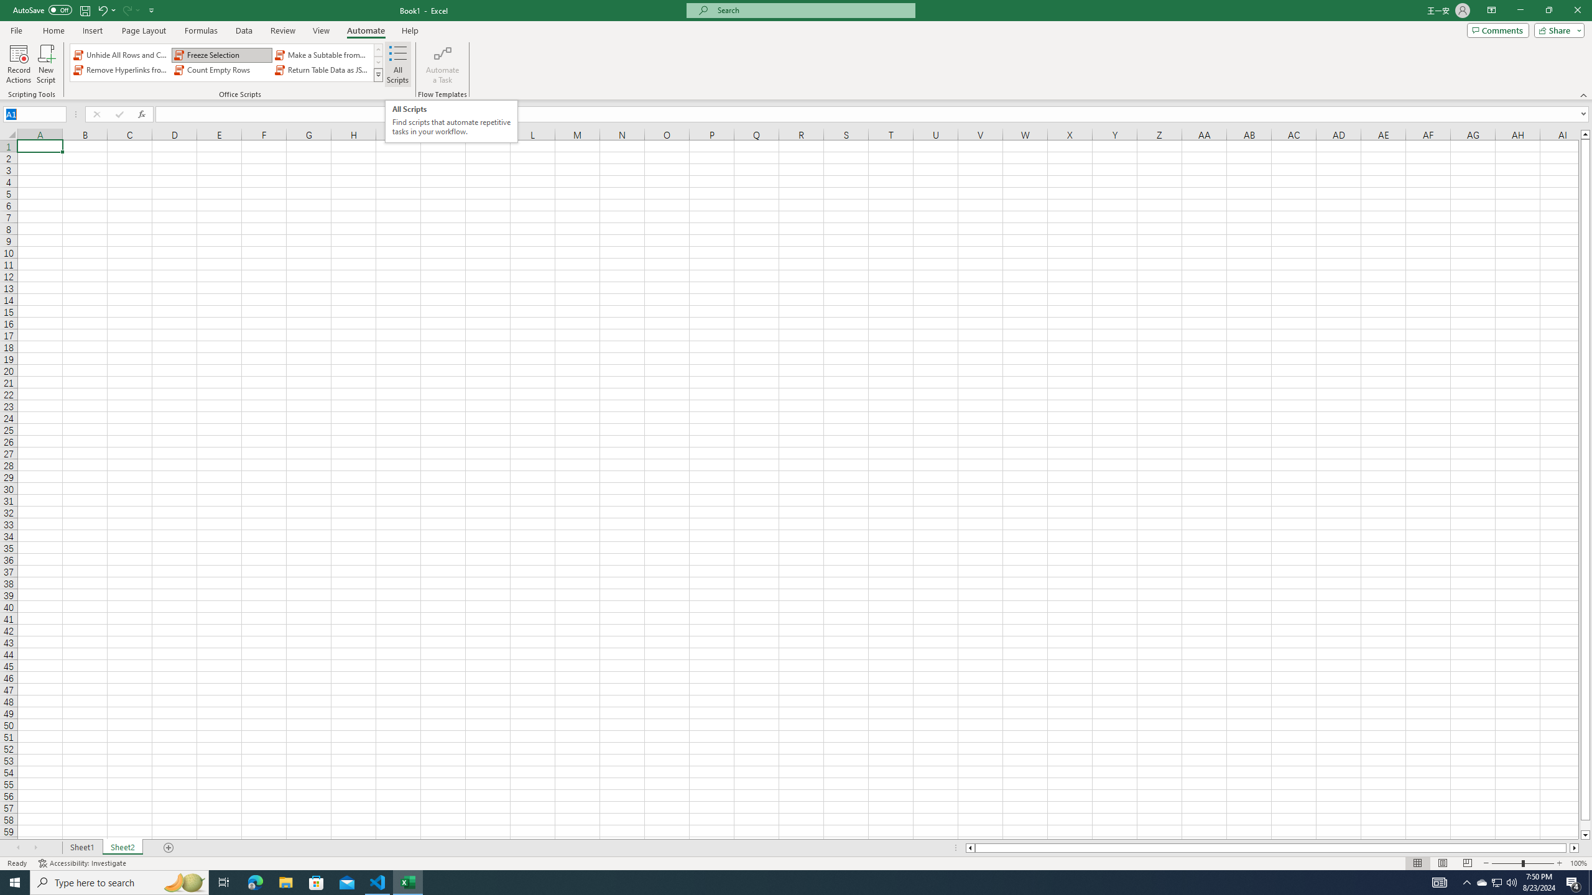  What do you see at coordinates (1491, 11) in the screenshot?
I see `Ribbon Display Options` at bounding box center [1491, 11].